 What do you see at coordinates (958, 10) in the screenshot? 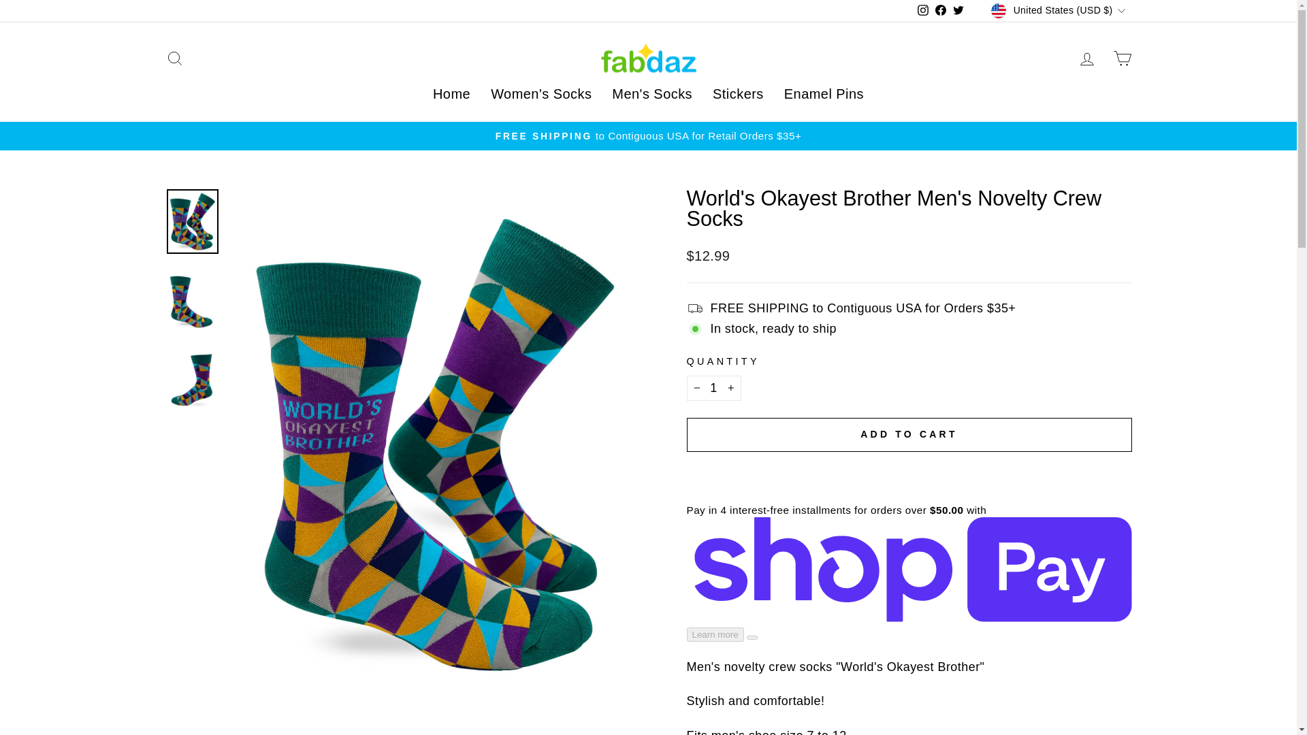
I see `twitter` at bounding box center [958, 10].